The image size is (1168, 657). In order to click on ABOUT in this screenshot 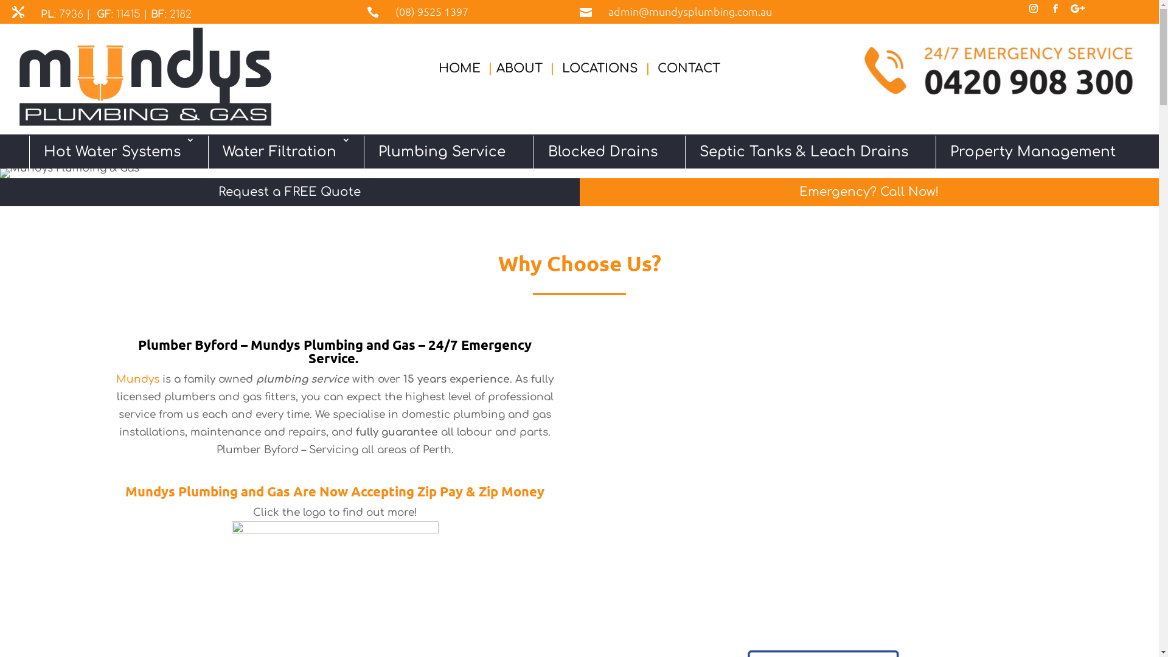, I will do `click(520, 68)`.